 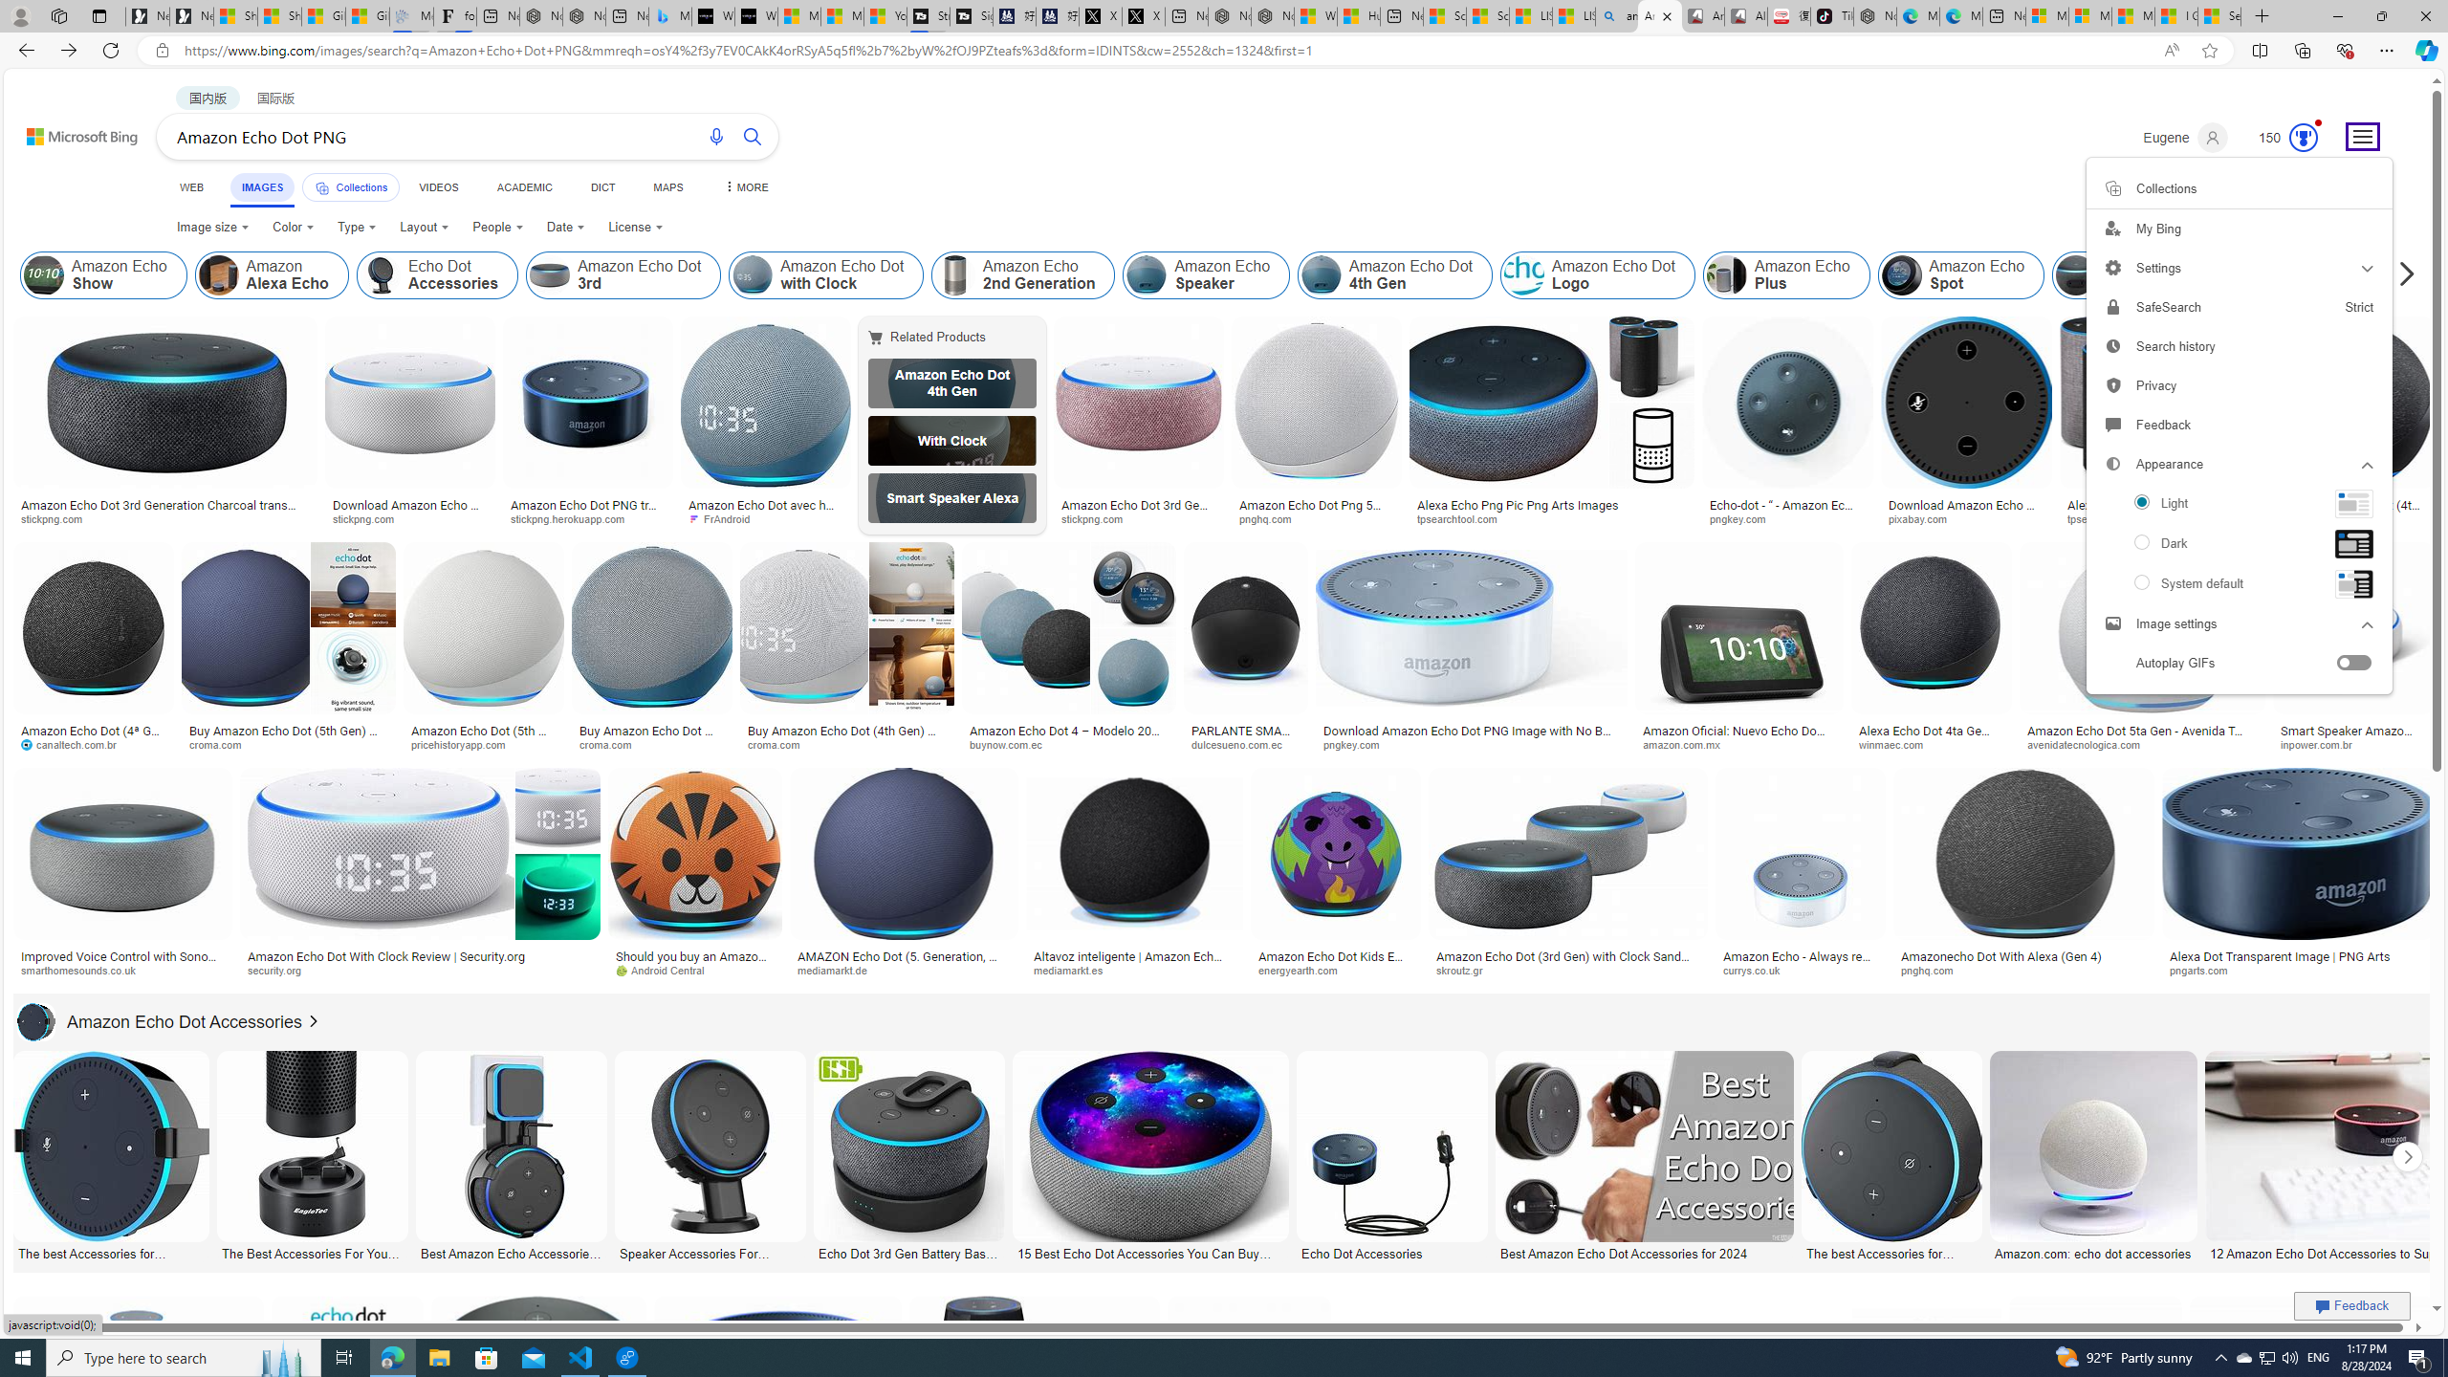 I want to click on Alexa Echo PNG Pic | PNG Artspngarts.comSave, so click(x=2313, y=1408).